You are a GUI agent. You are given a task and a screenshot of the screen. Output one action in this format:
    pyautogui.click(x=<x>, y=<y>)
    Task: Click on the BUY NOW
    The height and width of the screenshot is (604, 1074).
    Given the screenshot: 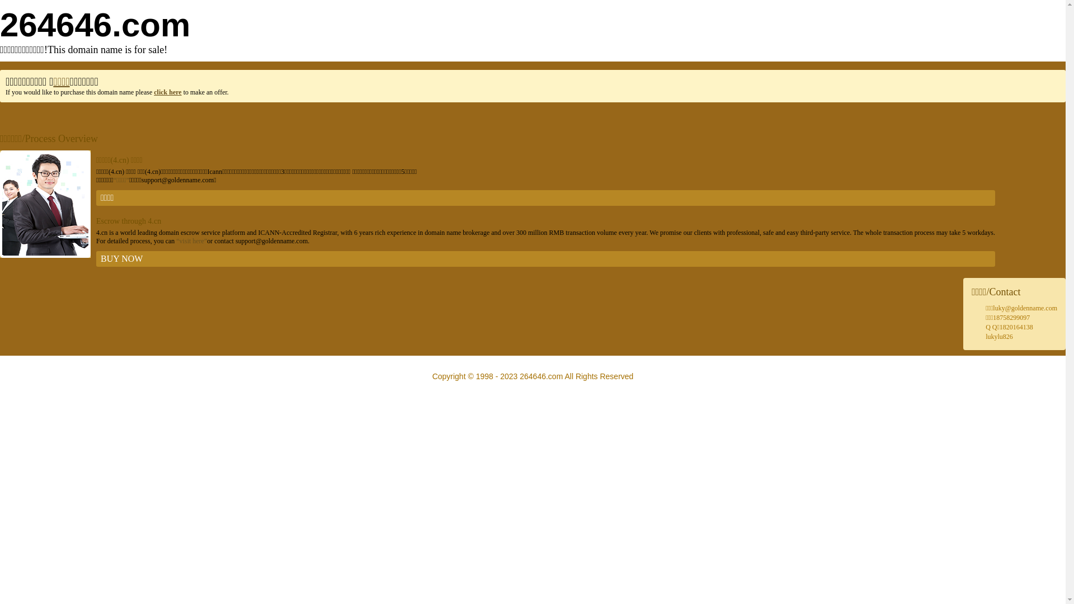 What is the action you would take?
    pyautogui.click(x=546, y=259)
    